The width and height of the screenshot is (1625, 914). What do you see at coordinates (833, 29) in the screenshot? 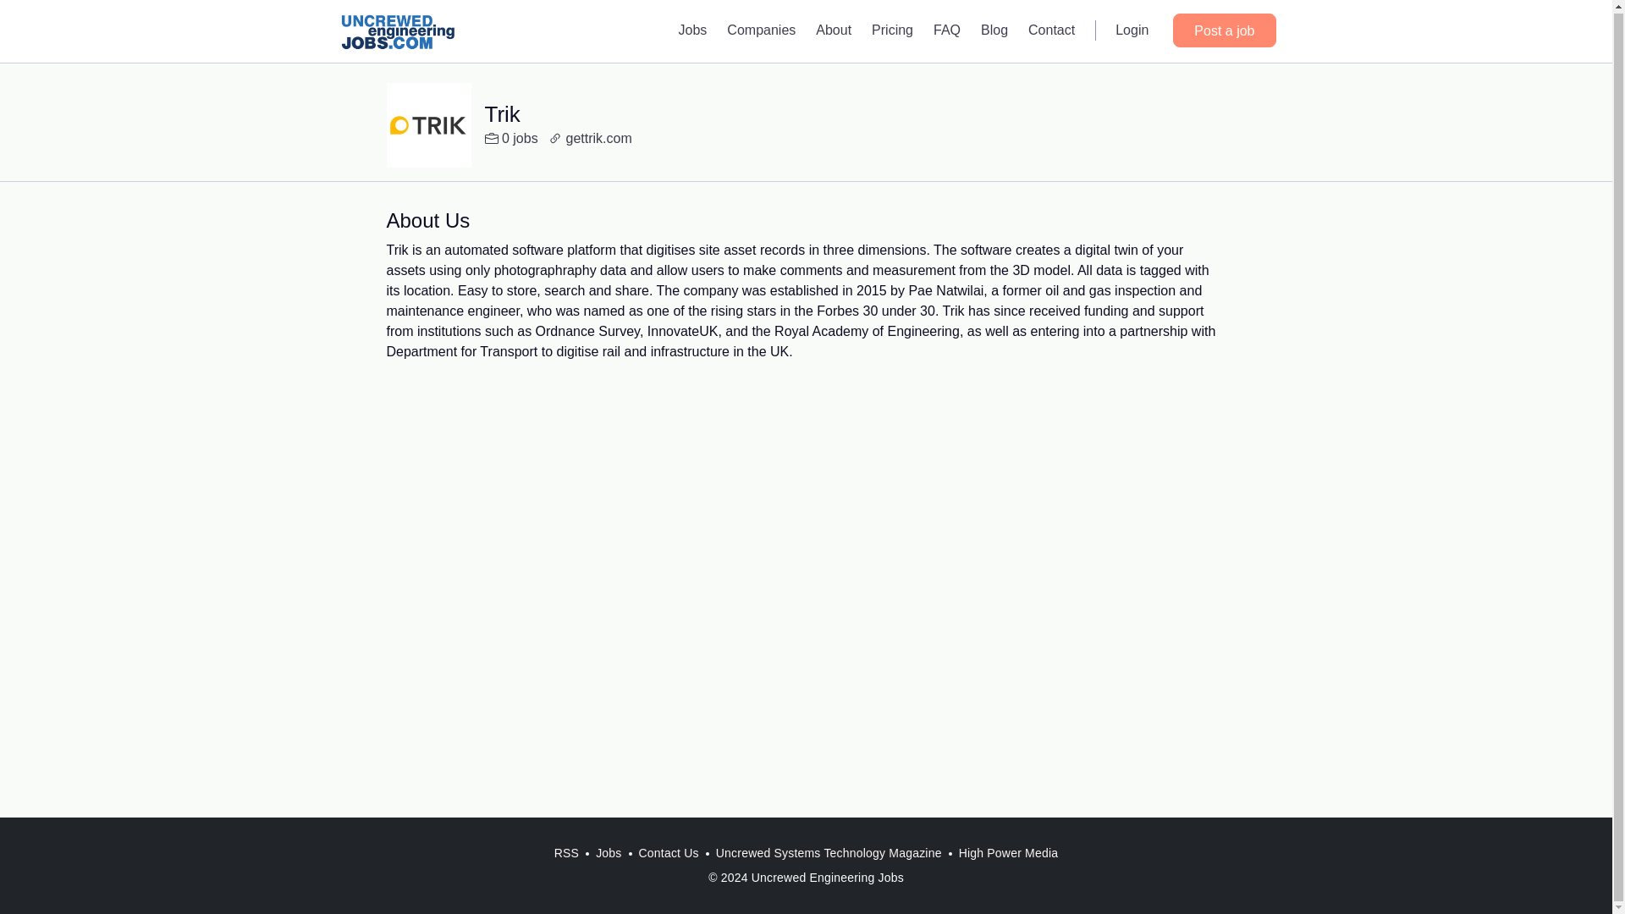
I see `About` at bounding box center [833, 29].